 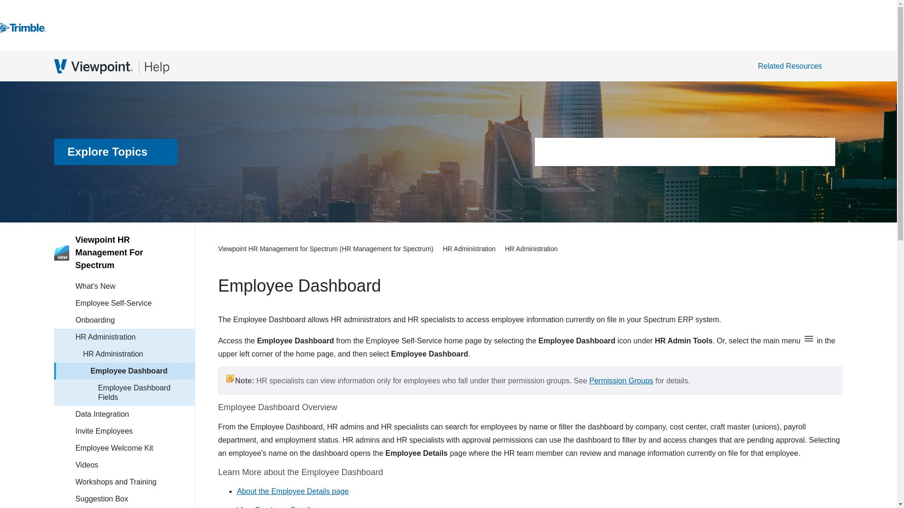 What do you see at coordinates (795, 66) in the screenshot?
I see `Related Resources` at bounding box center [795, 66].